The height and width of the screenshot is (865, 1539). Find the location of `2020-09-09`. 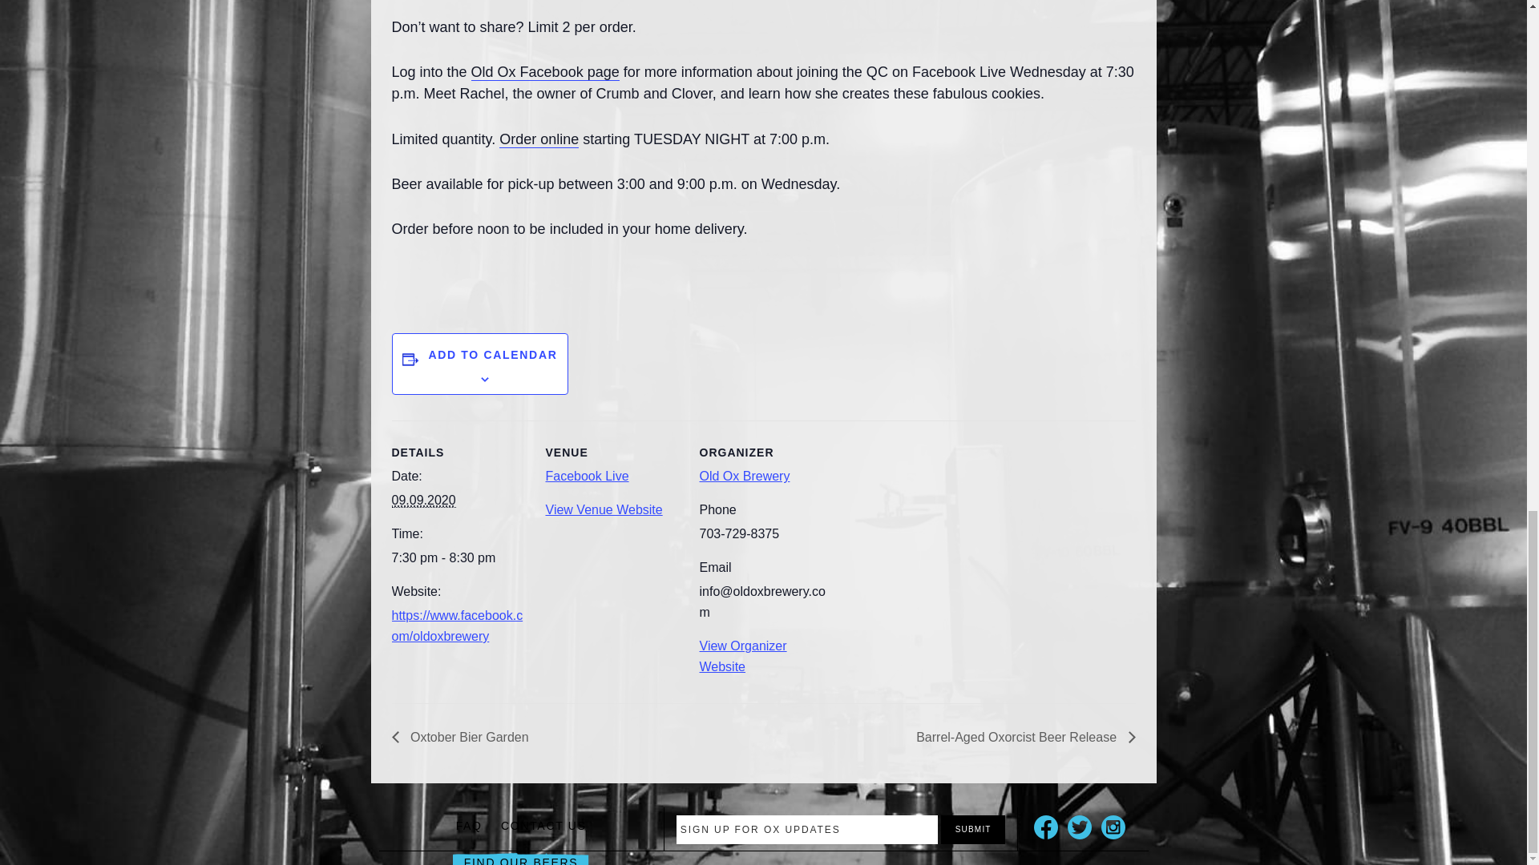

2020-09-09 is located at coordinates (458, 557).